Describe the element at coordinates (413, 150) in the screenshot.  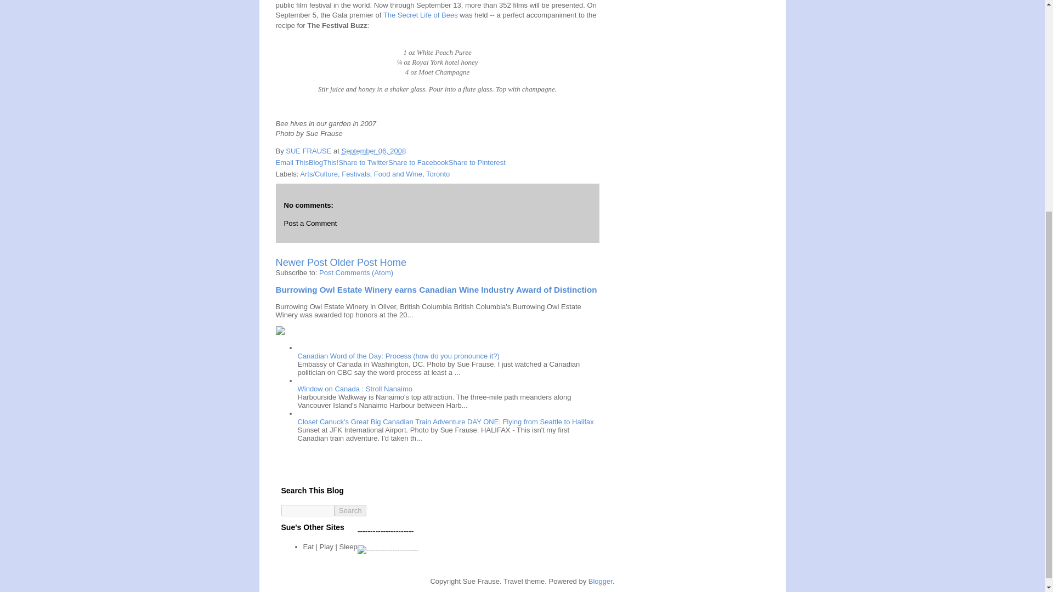
I see `Email Post` at that location.